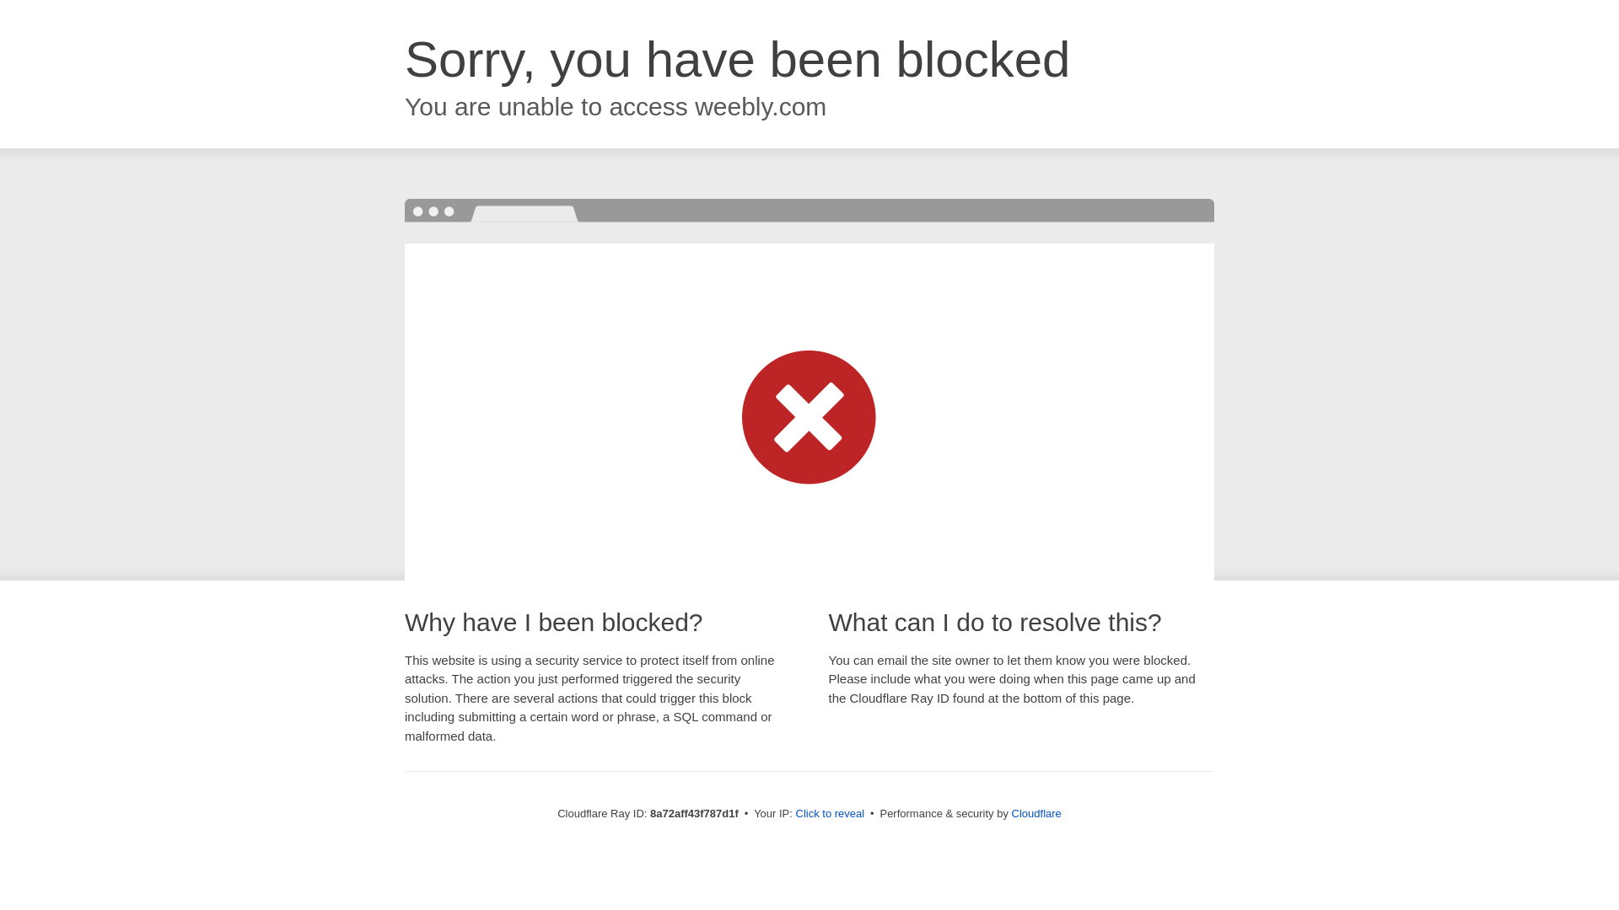  I want to click on Cloudflare, so click(1037, 813).